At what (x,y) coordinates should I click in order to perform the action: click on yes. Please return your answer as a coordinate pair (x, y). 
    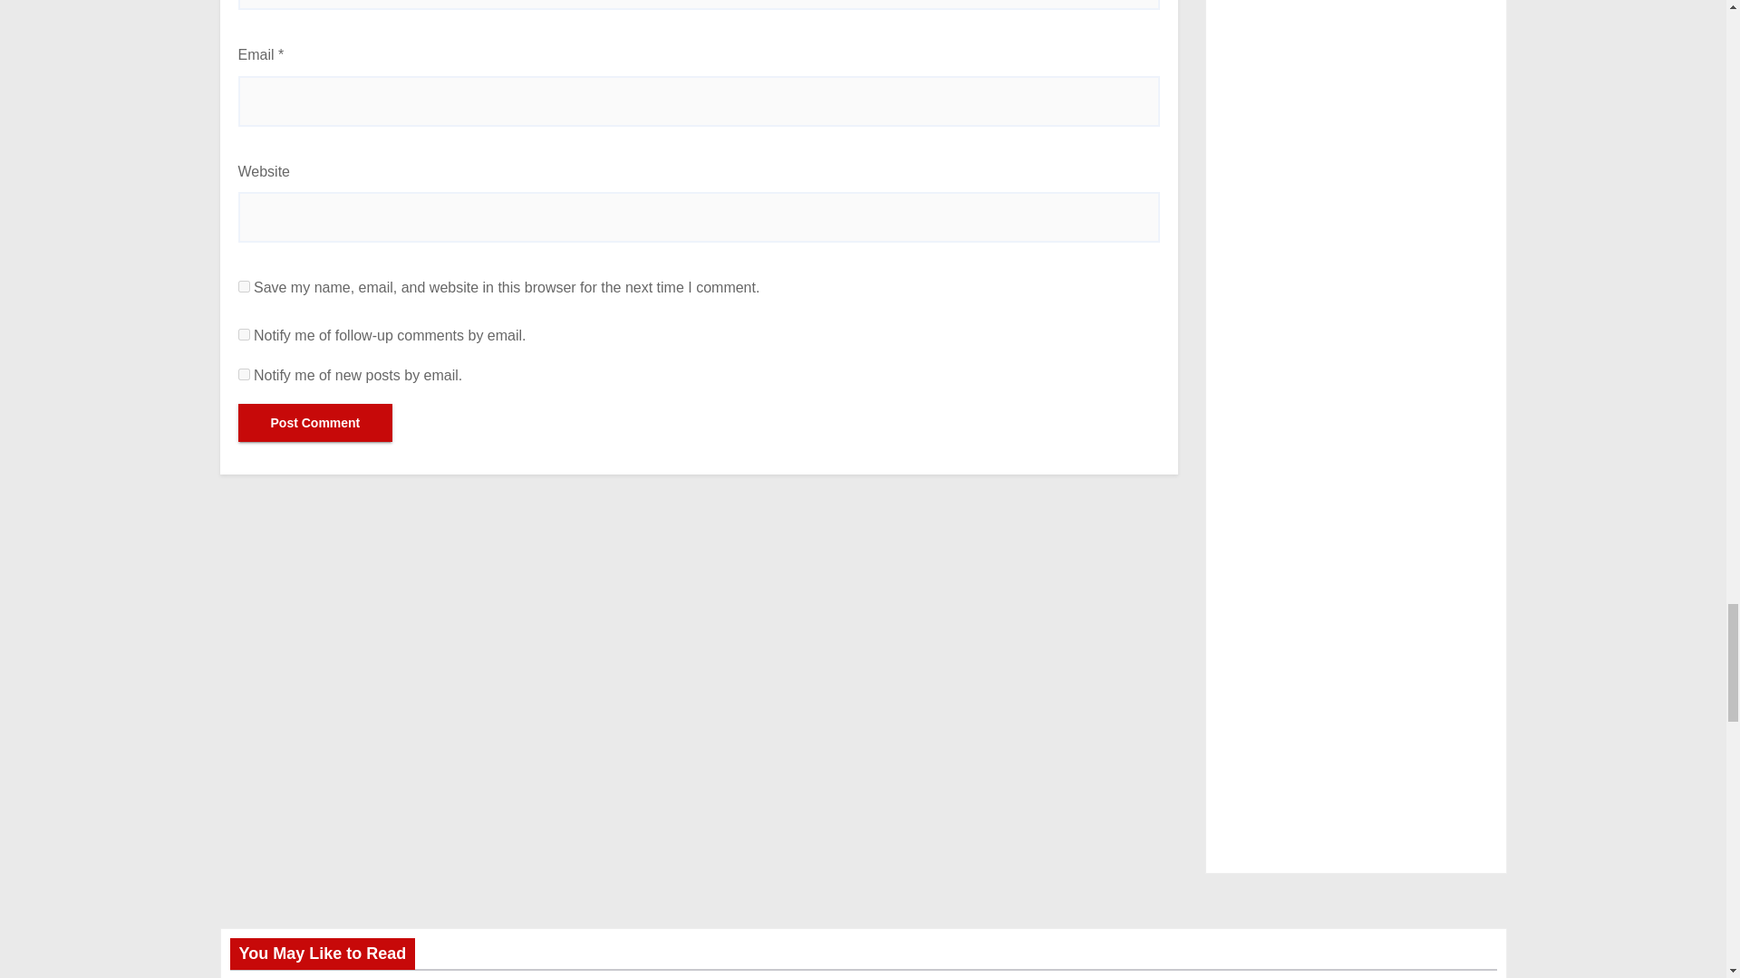
    Looking at the image, I should click on (243, 286).